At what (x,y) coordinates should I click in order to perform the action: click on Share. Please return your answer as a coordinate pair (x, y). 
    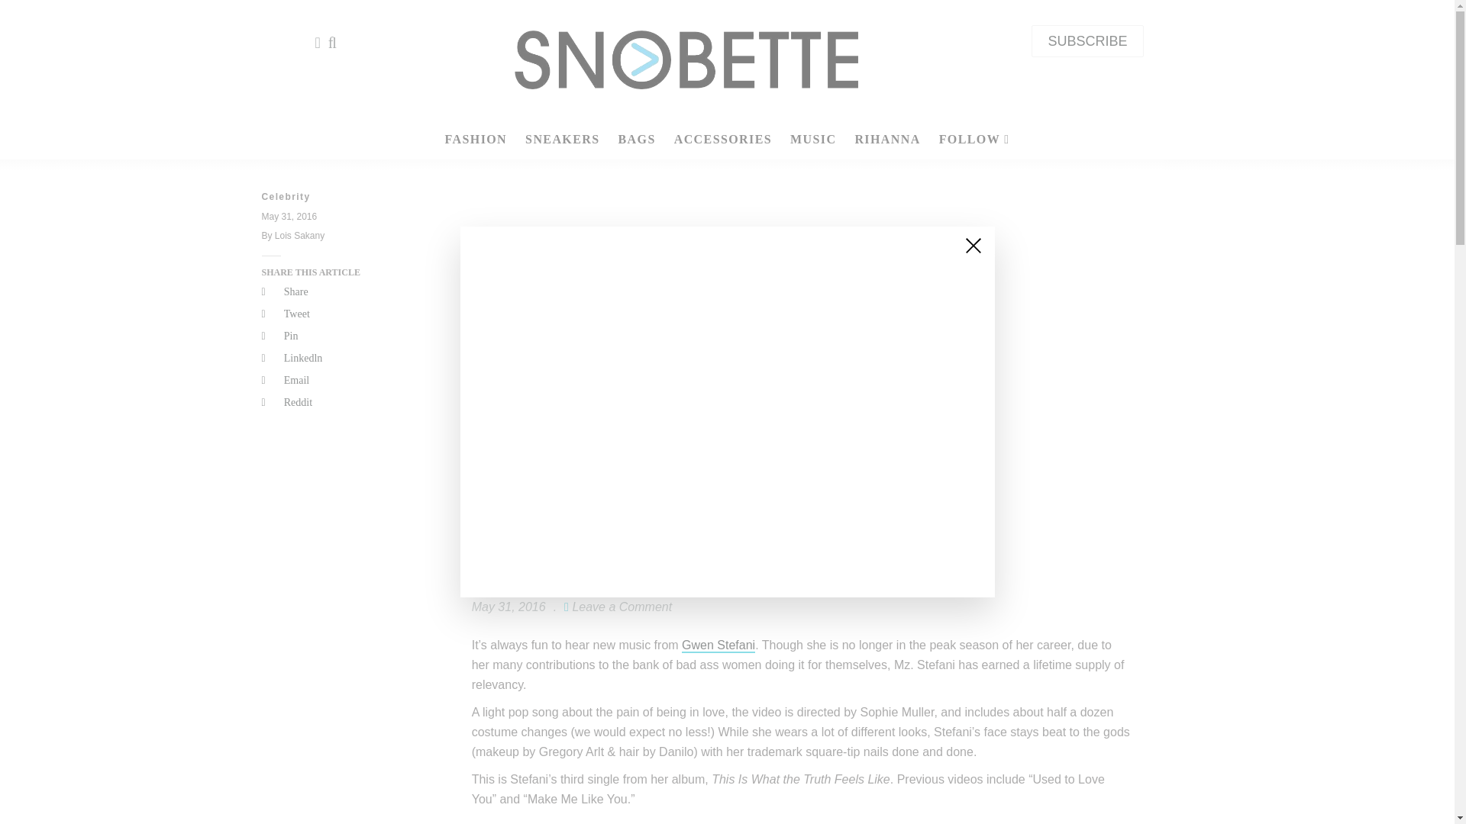
    Looking at the image, I should click on (335, 291).